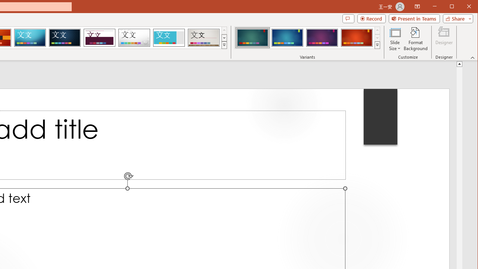  Describe the element at coordinates (357, 37) in the screenshot. I see `Ion Variant 4` at that location.